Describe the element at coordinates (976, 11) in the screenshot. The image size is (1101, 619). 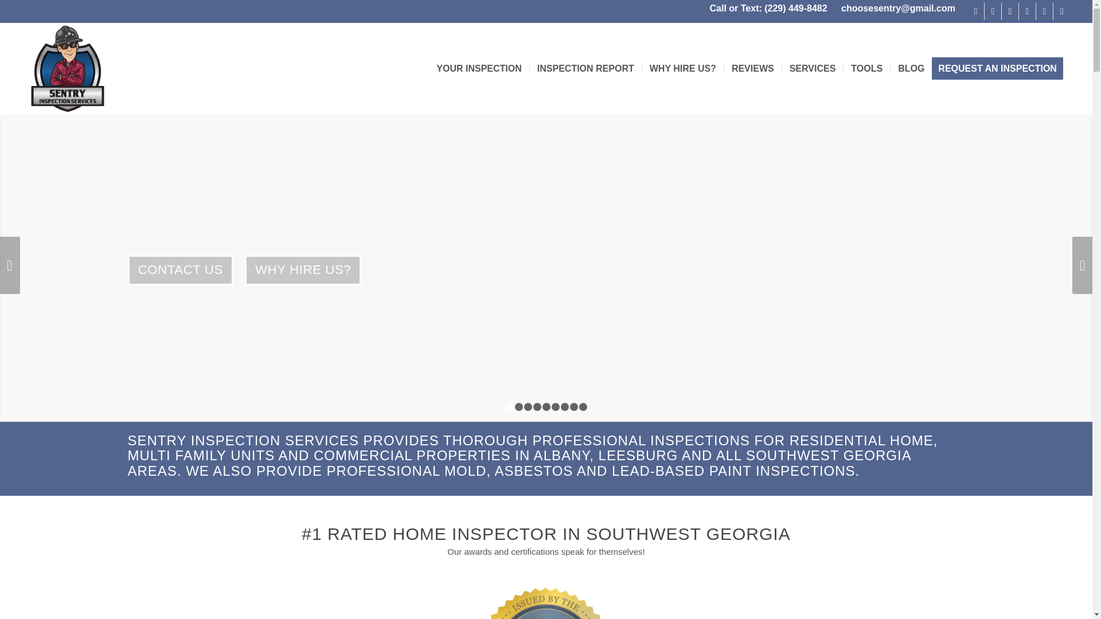
I see `Facebook` at that location.